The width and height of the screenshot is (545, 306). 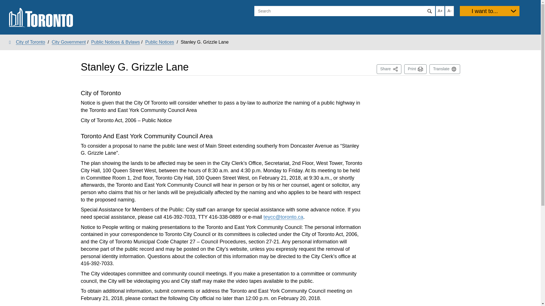 I want to click on City of Toronto, so click(x=27, y=42).